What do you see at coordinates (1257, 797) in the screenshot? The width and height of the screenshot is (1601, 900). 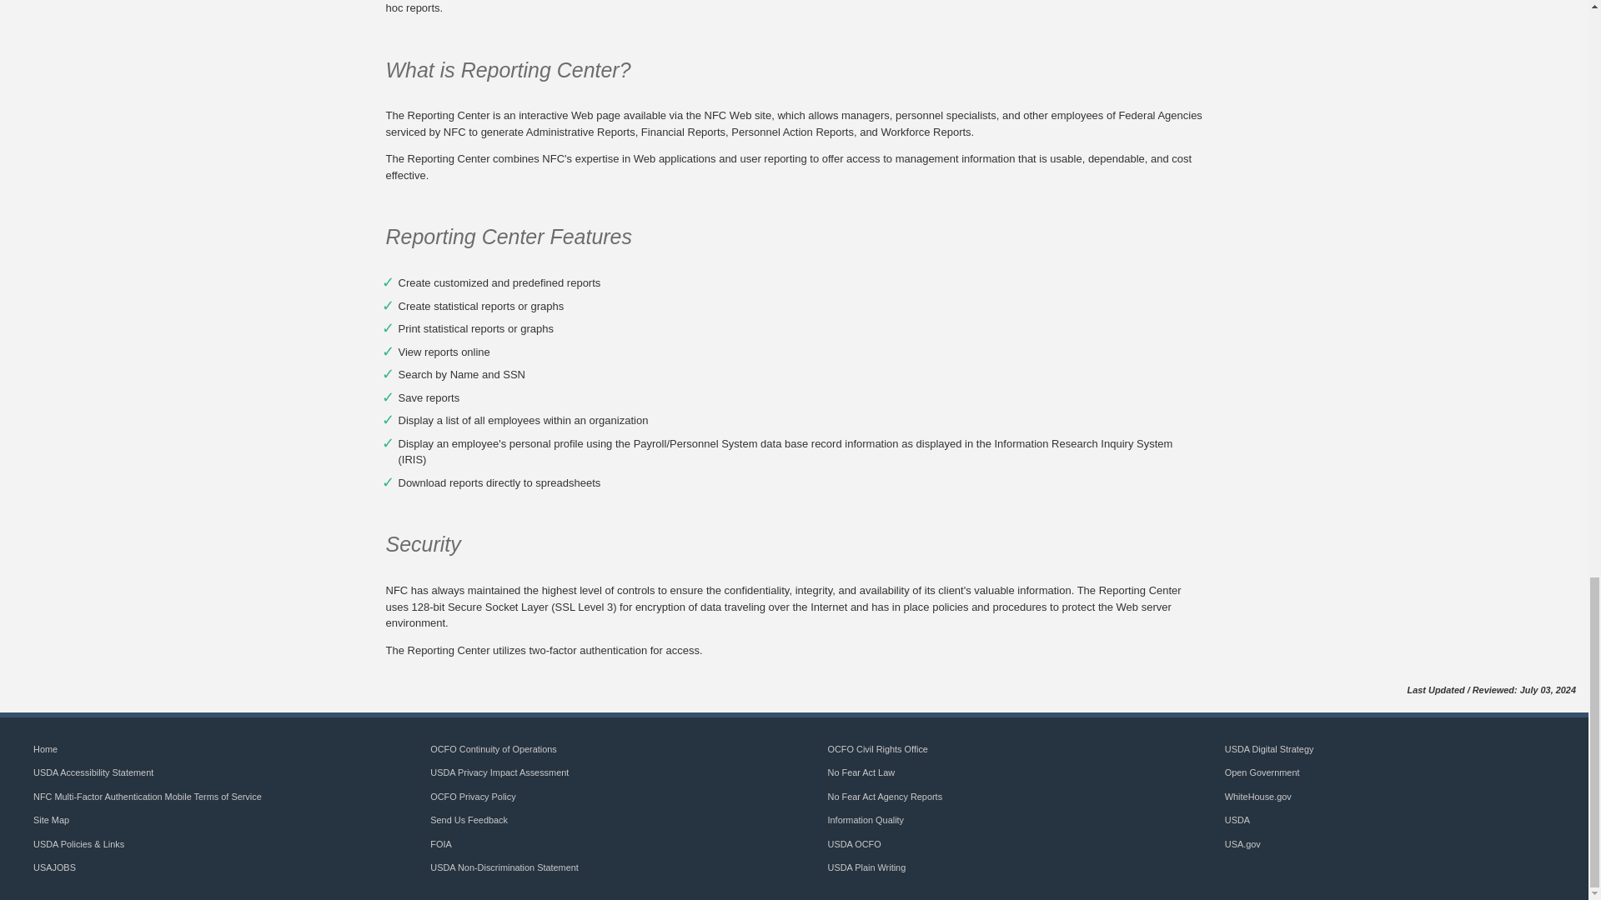 I see `WhiteHouse.gov` at bounding box center [1257, 797].